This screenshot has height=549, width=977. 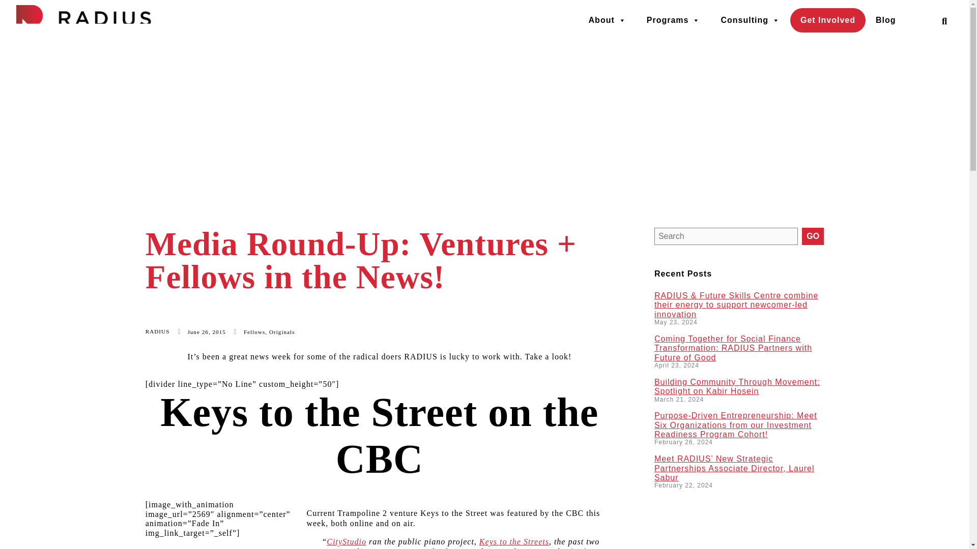 What do you see at coordinates (608, 20) in the screenshot?
I see `About` at bounding box center [608, 20].